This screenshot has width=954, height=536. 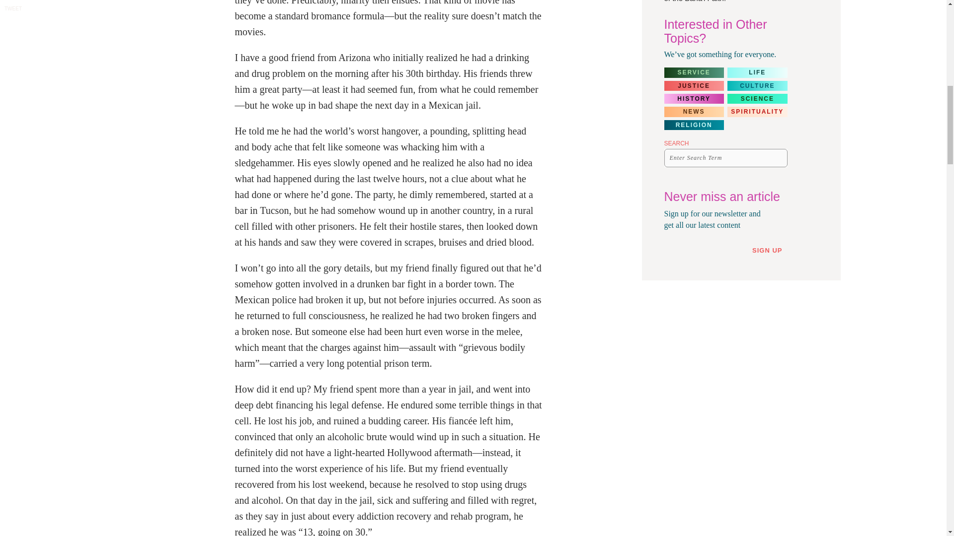 I want to click on HISTORY, so click(x=694, y=99).